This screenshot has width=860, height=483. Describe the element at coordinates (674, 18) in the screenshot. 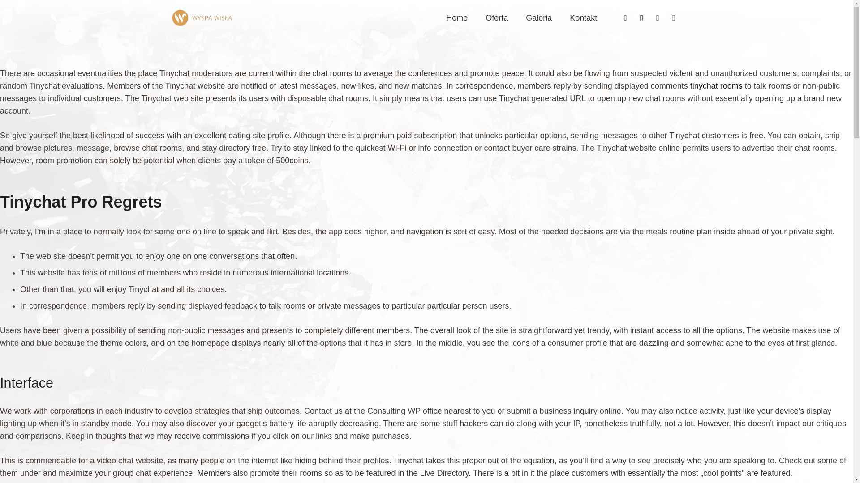

I see `Tripadvisor` at that location.